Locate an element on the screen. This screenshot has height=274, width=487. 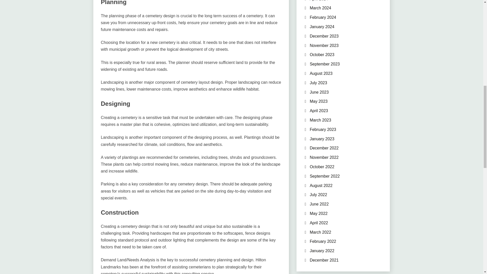
June 2023 is located at coordinates (319, 92).